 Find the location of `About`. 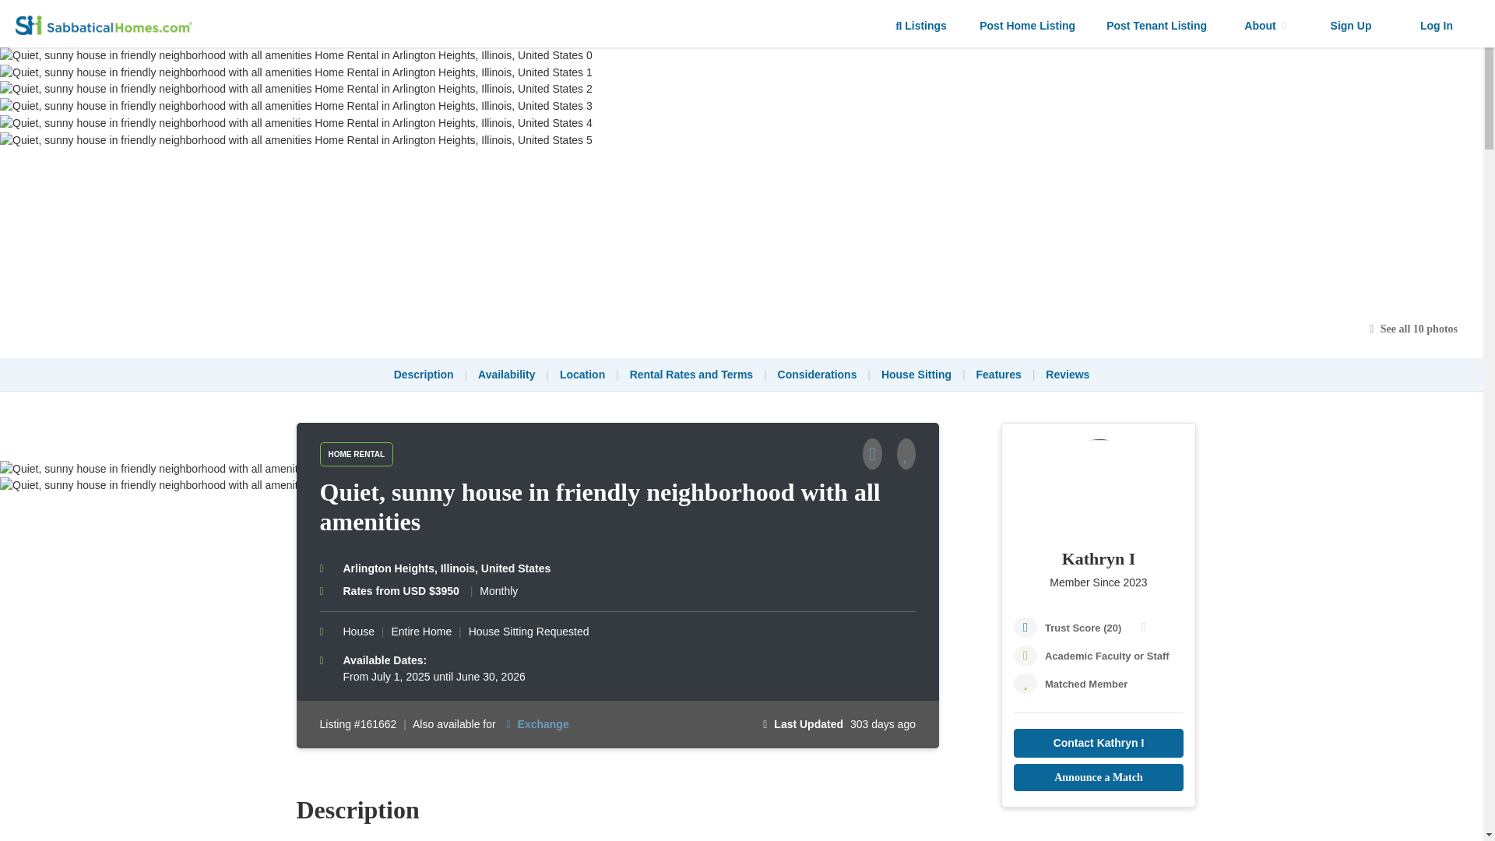

About is located at coordinates (1265, 26).